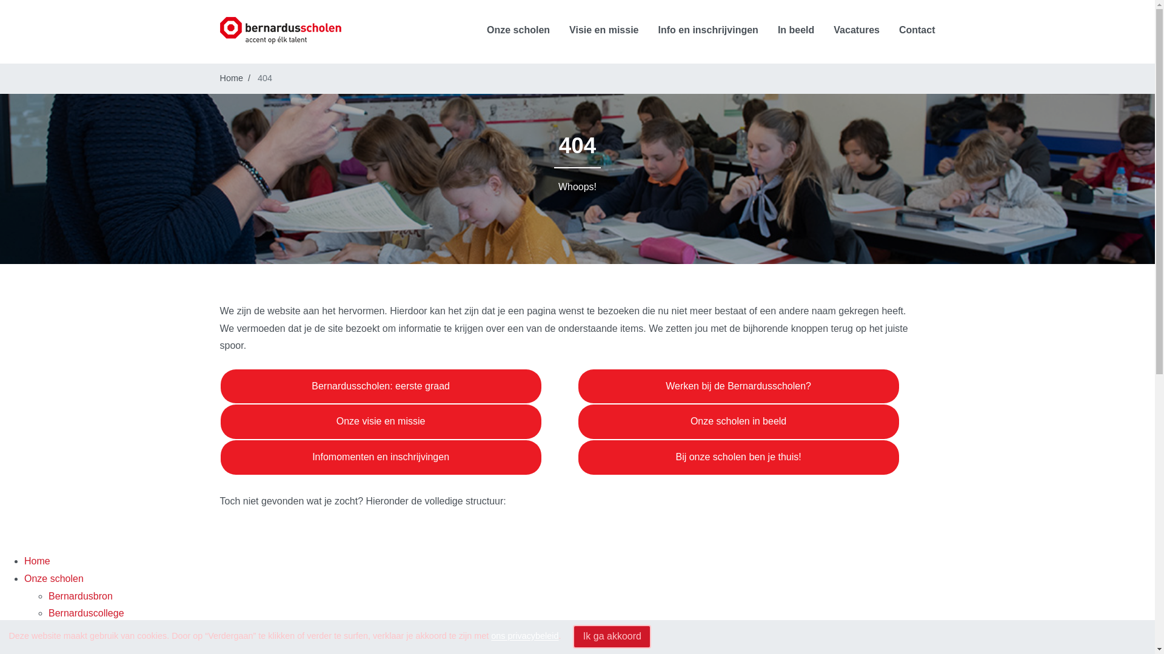 This screenshot has width=1164, height=654. What do you see at coordinates (381, 421) in the screenshot?
I see `Onze visie en missie` at bounding box center [381, 421].